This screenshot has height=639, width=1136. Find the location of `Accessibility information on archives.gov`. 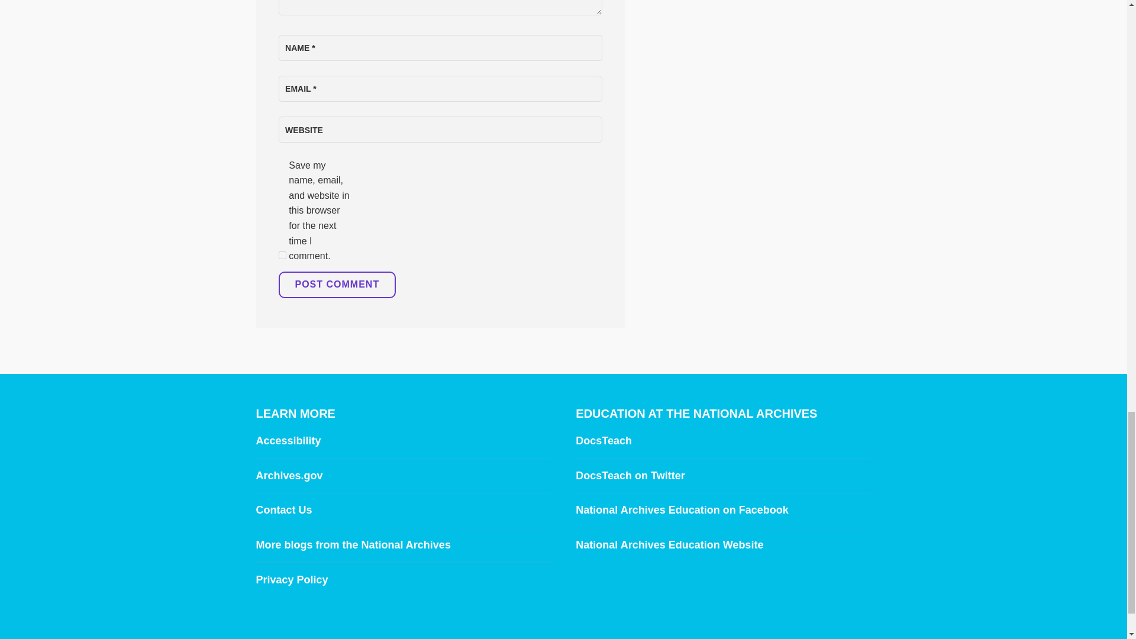

Accessibility information on archives.gov is located at coordinates (288, 440).